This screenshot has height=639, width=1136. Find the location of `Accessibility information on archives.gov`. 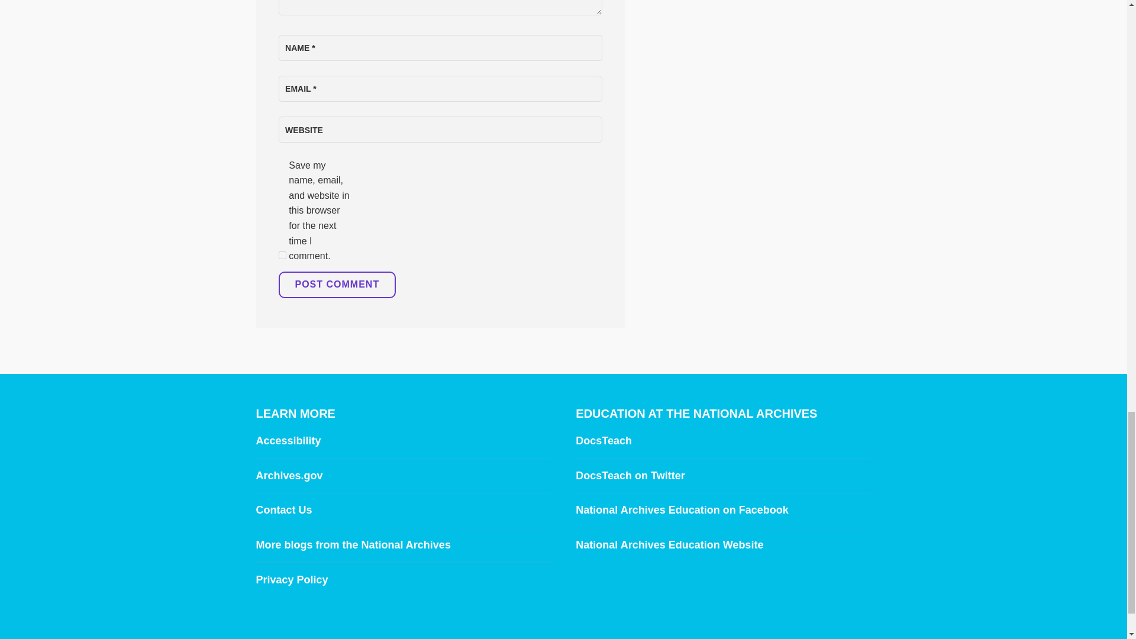

Accessibility information on archives.gov is located at coordinates (288, 440).